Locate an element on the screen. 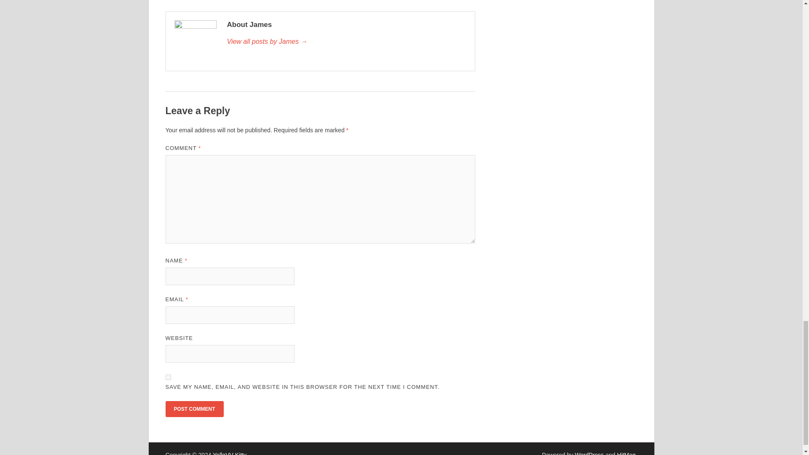 This screenshot has height=455, width=809. yes is located at coordinates (168, 377).